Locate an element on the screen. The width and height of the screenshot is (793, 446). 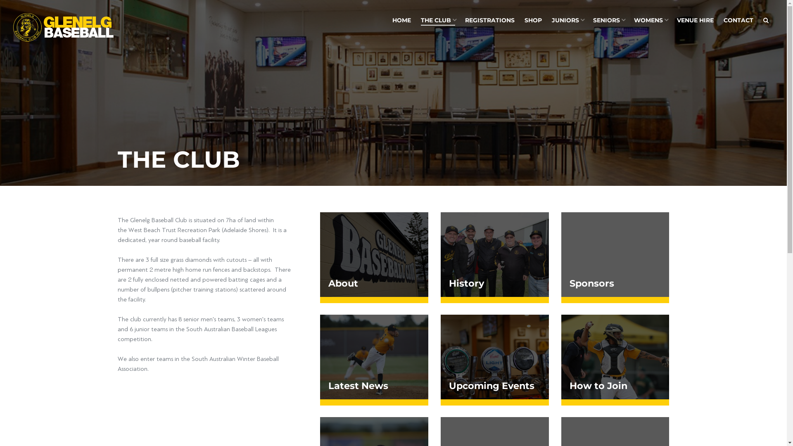
VENUE HIRE is located at coordinates (696, 21).